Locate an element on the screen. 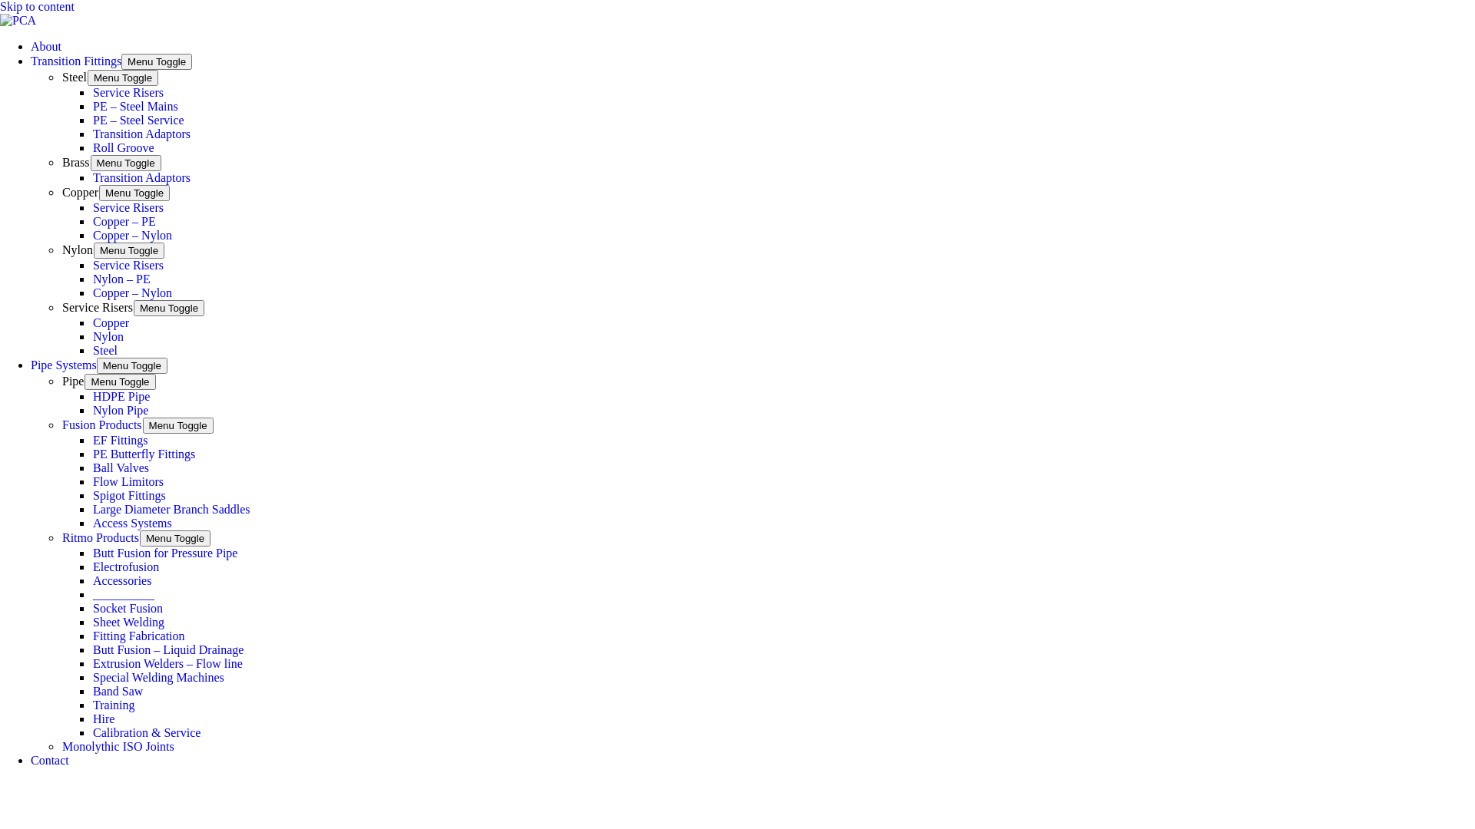 This screenshot has width=1475, height=829. Special Welding Machines is located at coordinates (158, 677).